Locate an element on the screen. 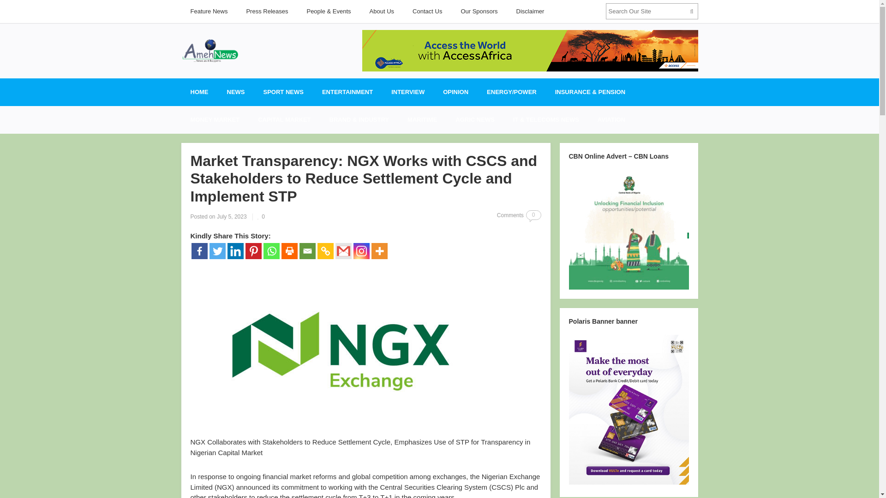 Image resolution: width=886 pixels, height=498 pixels. Contact Us is located at coordinates (427, 11).